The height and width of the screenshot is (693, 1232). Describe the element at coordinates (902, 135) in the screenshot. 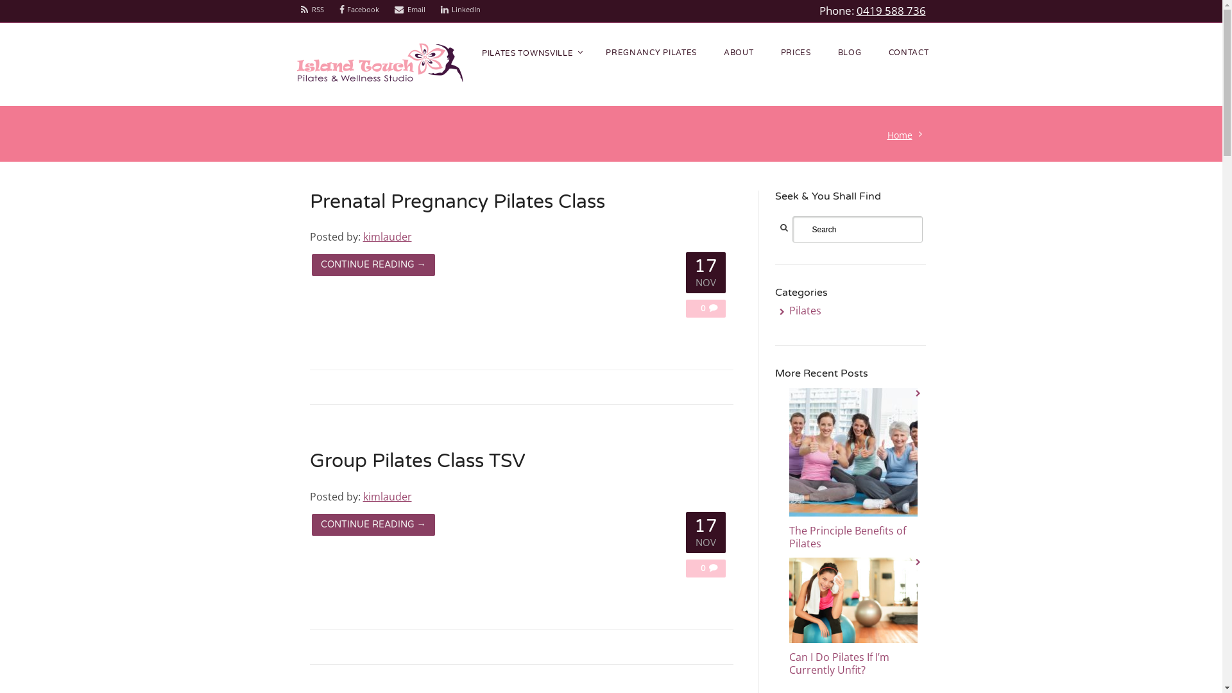

I see `Home` at that location.